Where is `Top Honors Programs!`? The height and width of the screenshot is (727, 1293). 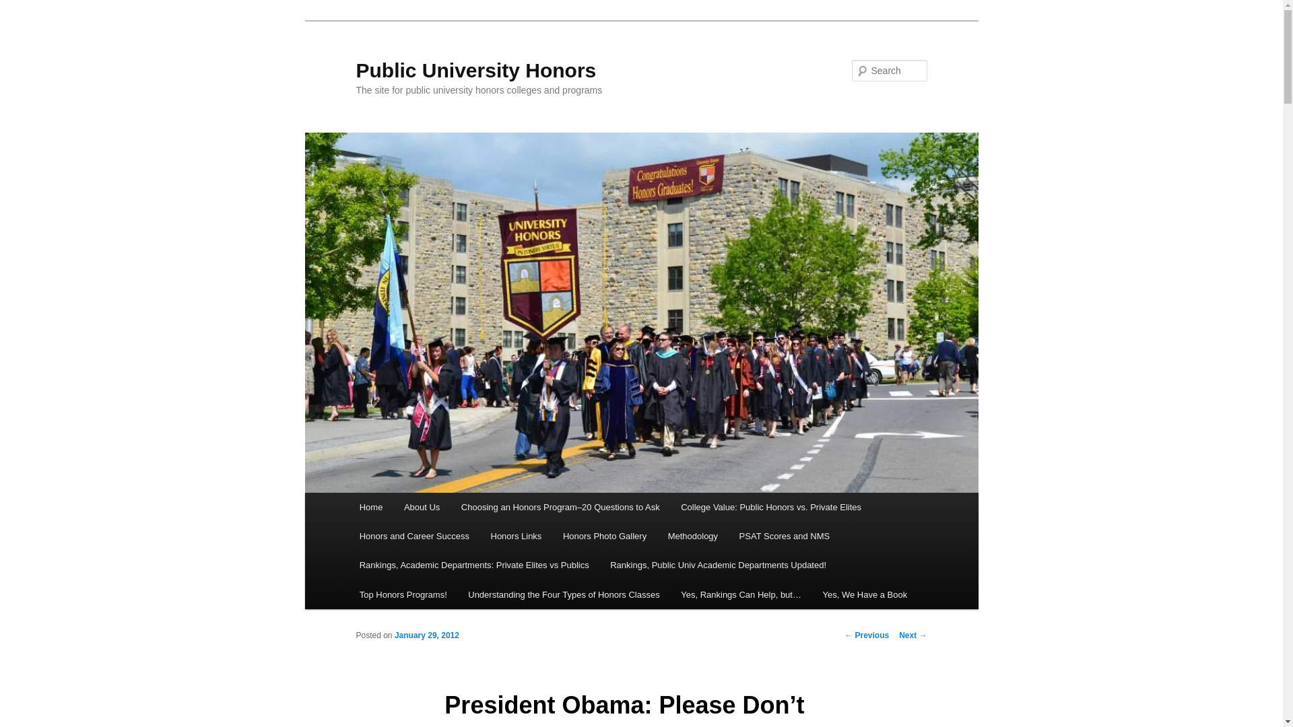 Top Honors Programs! is located at coordinates (403, 594).